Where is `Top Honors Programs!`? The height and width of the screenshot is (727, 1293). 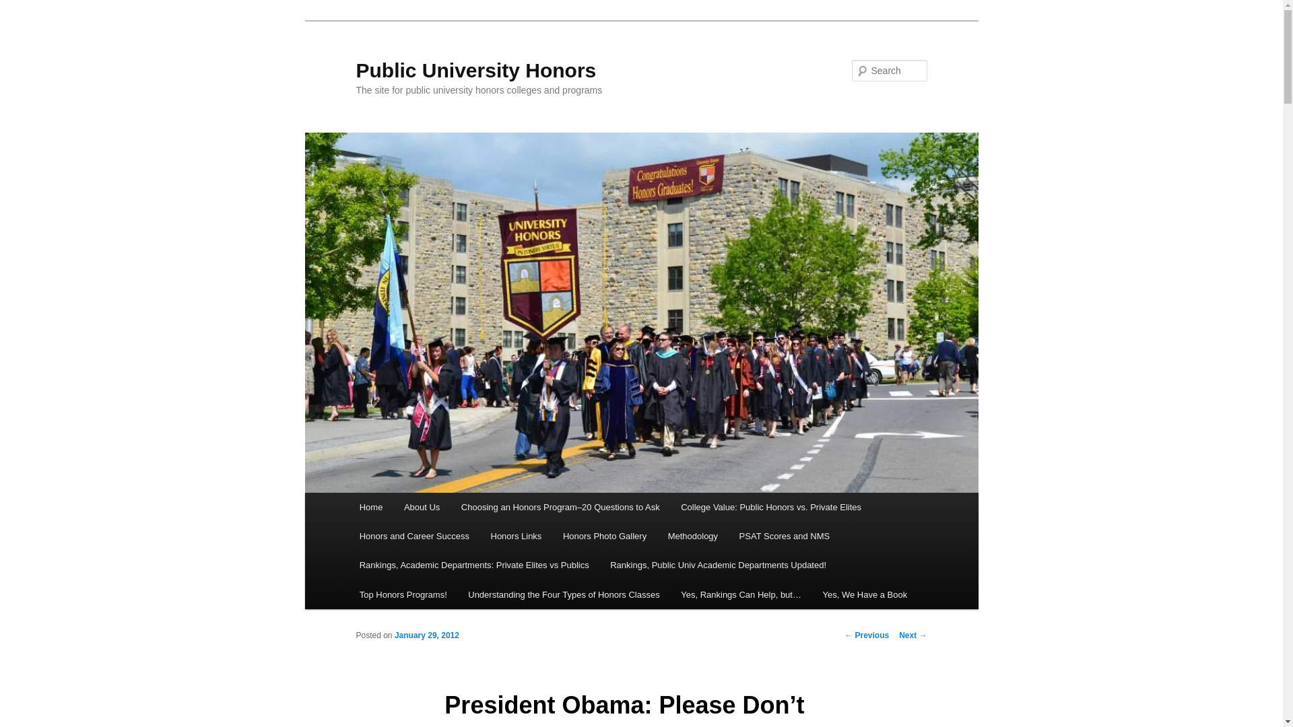 Top Honors Programs! is located at coordinates (403, 594).